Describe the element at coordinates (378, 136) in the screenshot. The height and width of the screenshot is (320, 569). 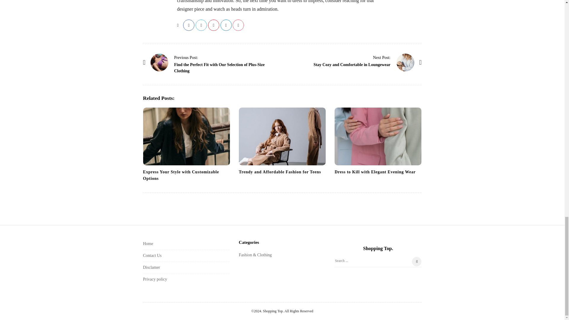
I see `Dress to Kill with Elegant Evening Wear` at that location.